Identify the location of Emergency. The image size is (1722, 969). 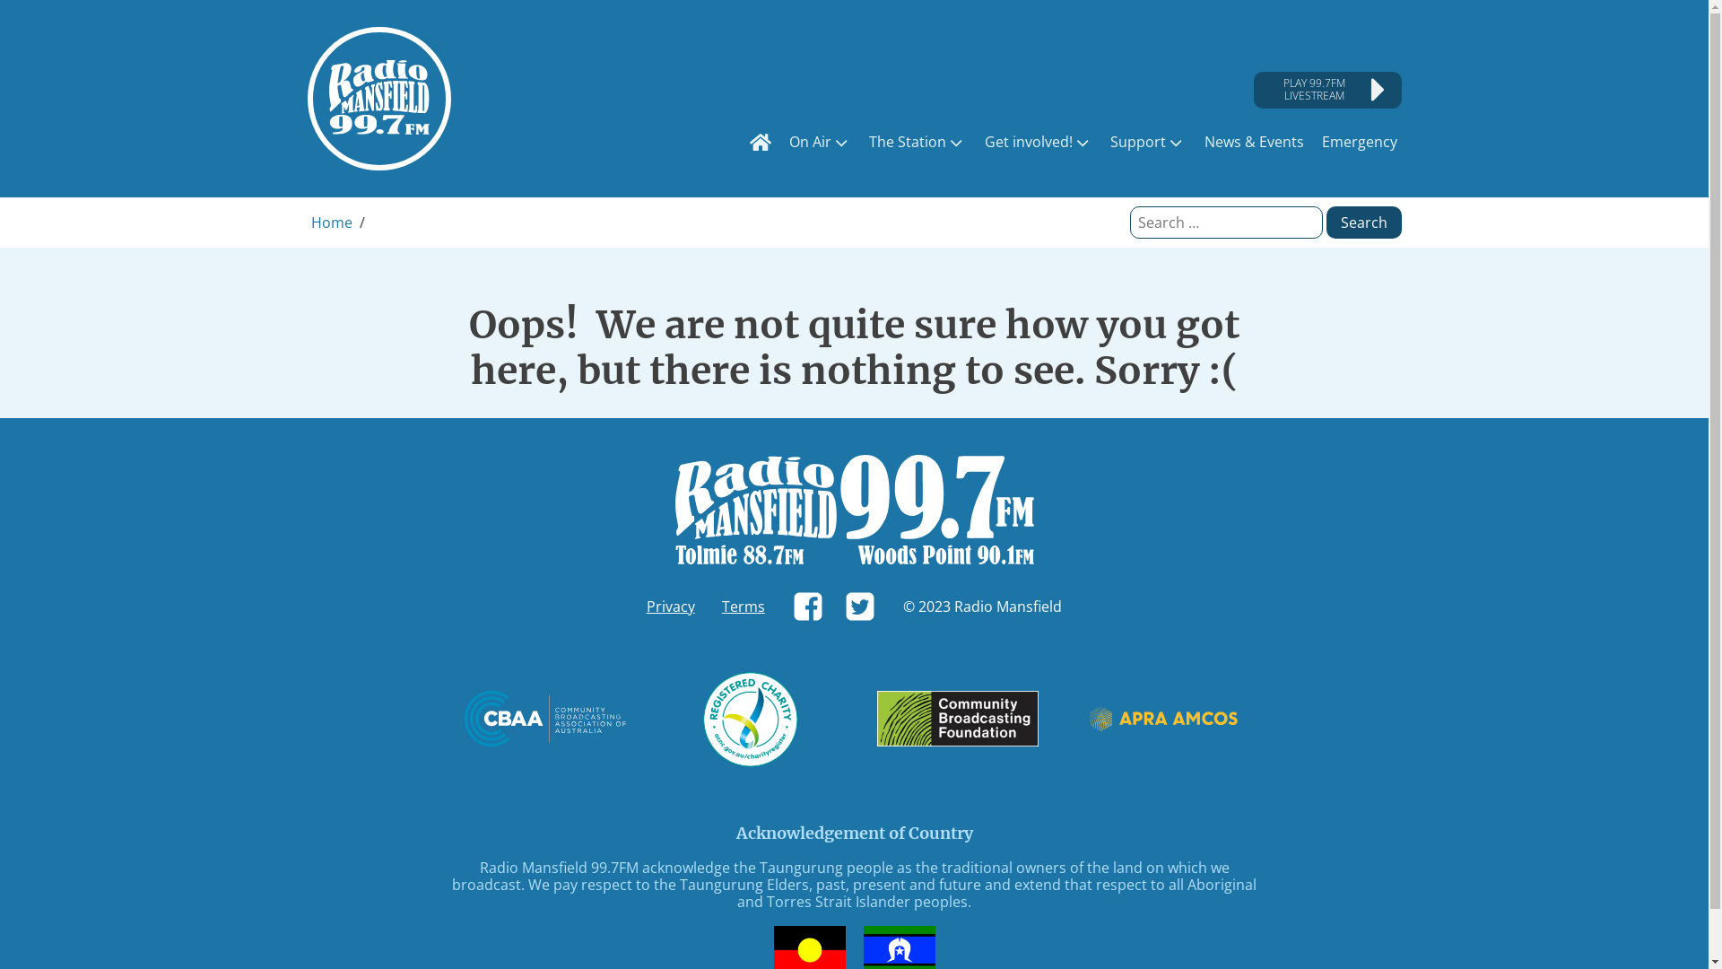
(1359, 142).